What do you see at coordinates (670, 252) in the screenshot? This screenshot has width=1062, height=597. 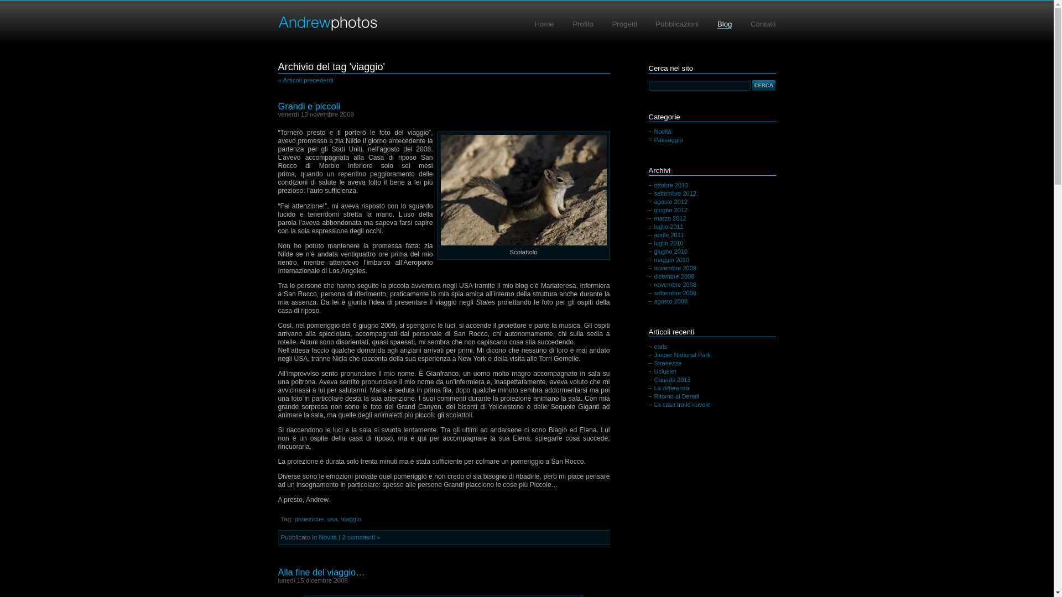 I see `giugno 2010` at bounding box center [670, 252].